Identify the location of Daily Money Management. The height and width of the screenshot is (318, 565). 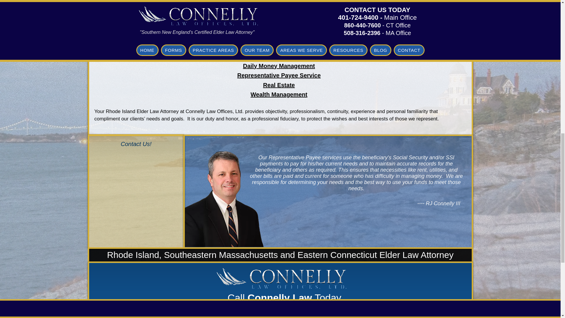
(279, 67).